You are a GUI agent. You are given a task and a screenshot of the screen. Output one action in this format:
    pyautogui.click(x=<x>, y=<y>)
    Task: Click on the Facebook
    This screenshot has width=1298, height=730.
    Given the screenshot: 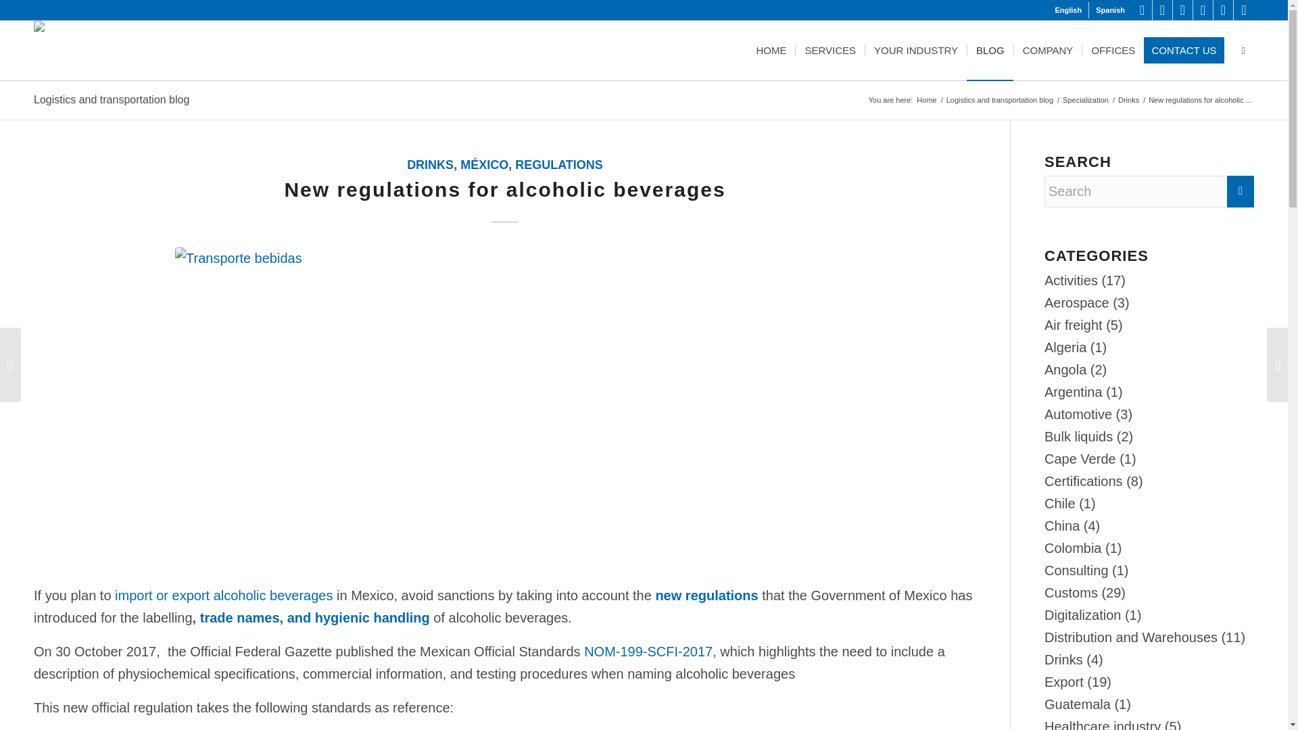 What is the action you would take?
    pyautogui.click(x=1183, y=10)
    